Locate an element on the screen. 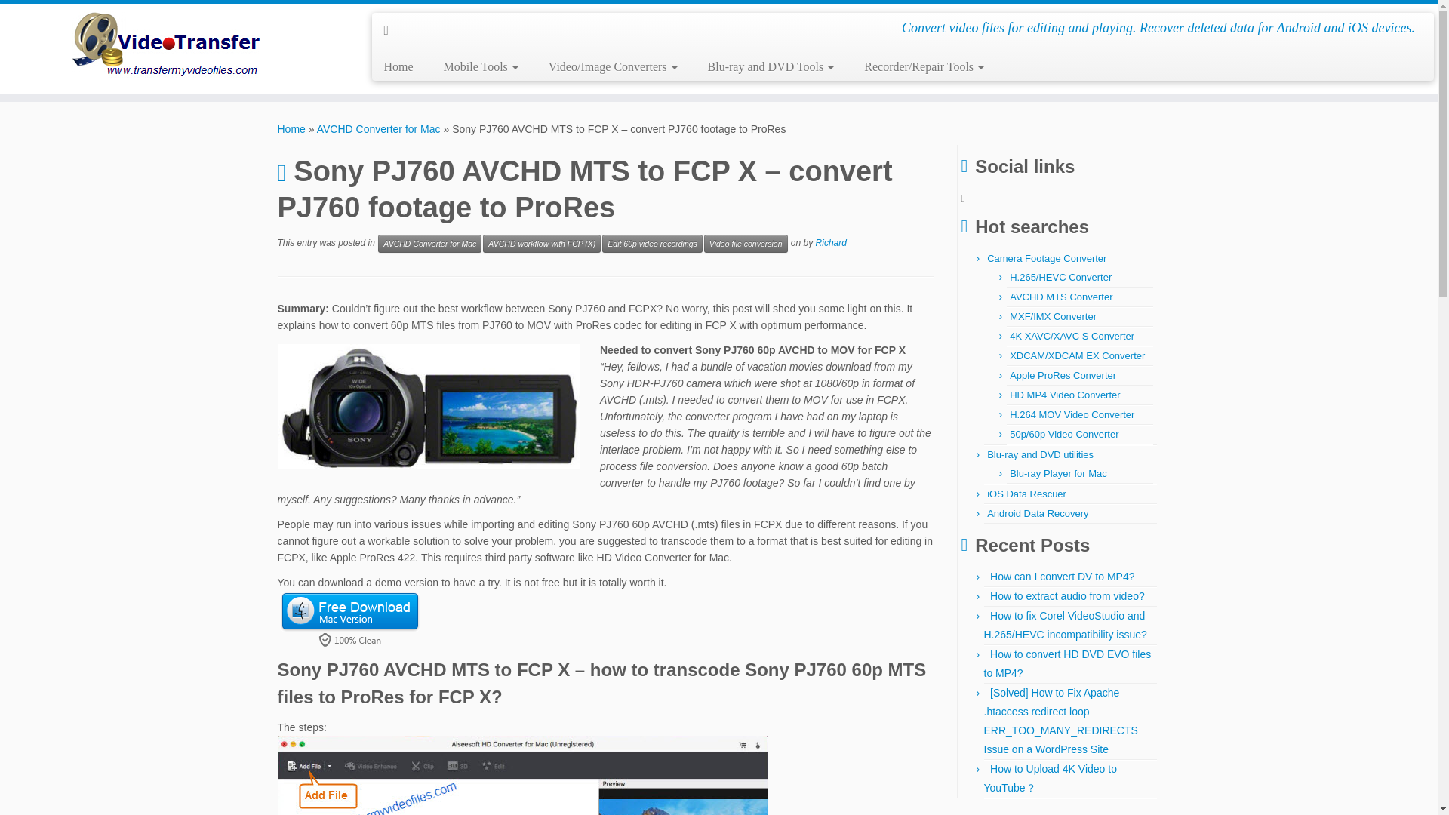 This screenshot has height=815, width=1449. View all posts in Video file conversion is located at coordinates (746, 243).